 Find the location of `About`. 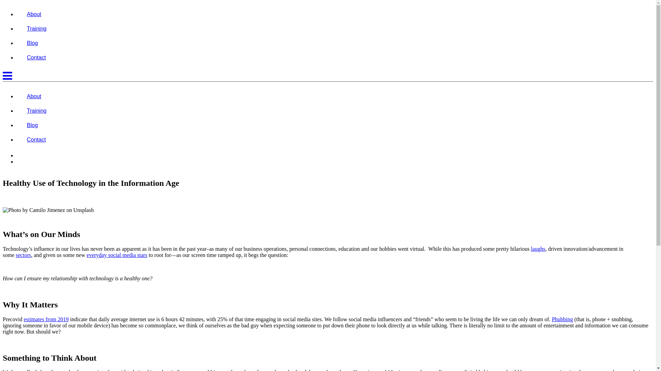

About is located at coordinates (34, 14).